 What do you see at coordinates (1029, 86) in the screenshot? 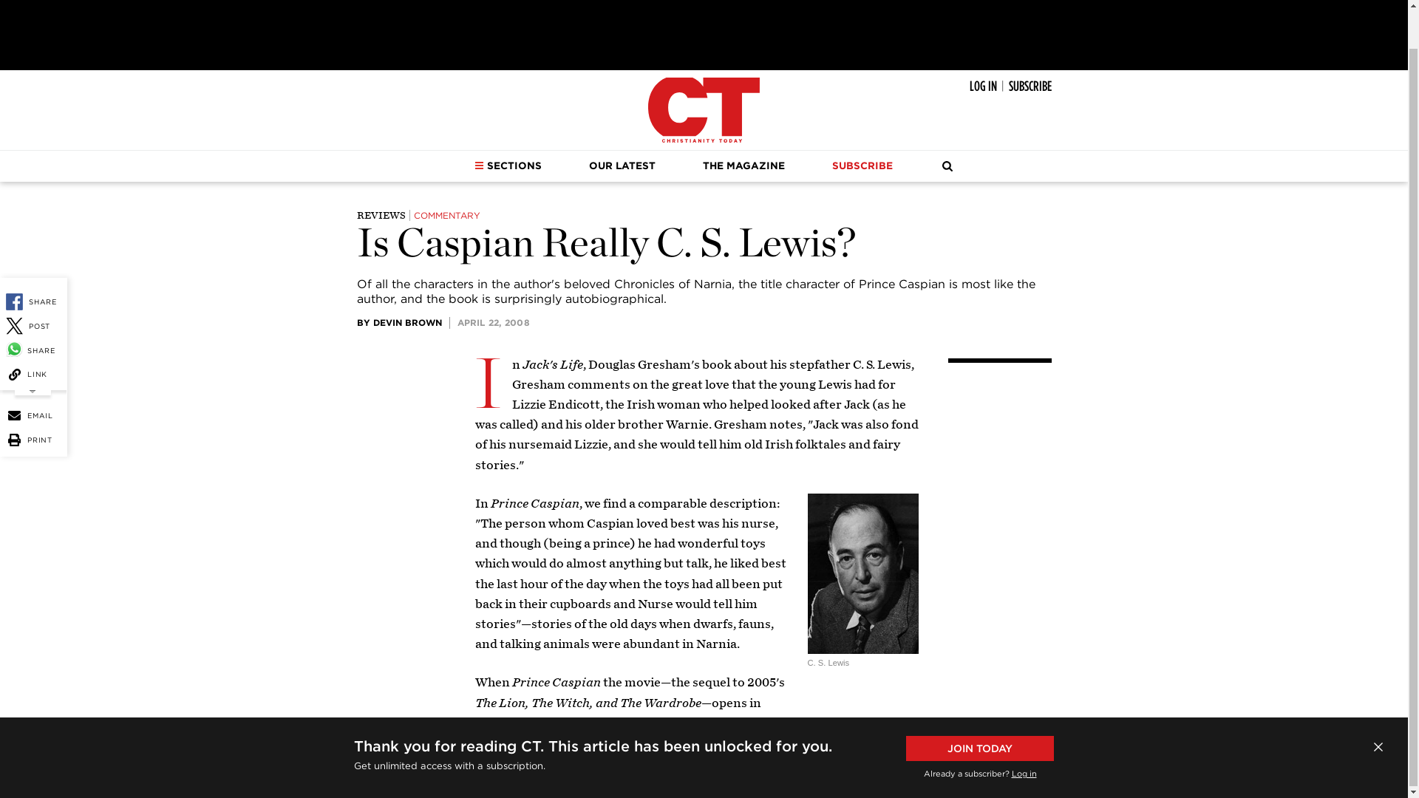
I see `SUBSCRIBE` at bounding box center [1029, 86].